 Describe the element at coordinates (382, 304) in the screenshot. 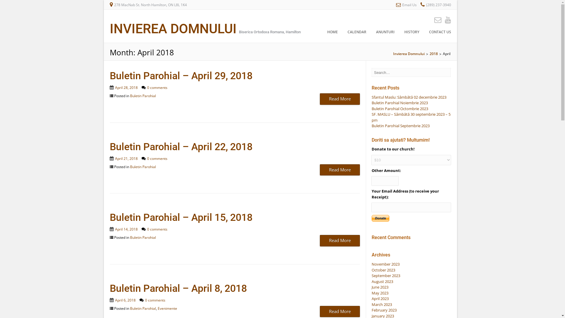

I see `March 2023` at that location.